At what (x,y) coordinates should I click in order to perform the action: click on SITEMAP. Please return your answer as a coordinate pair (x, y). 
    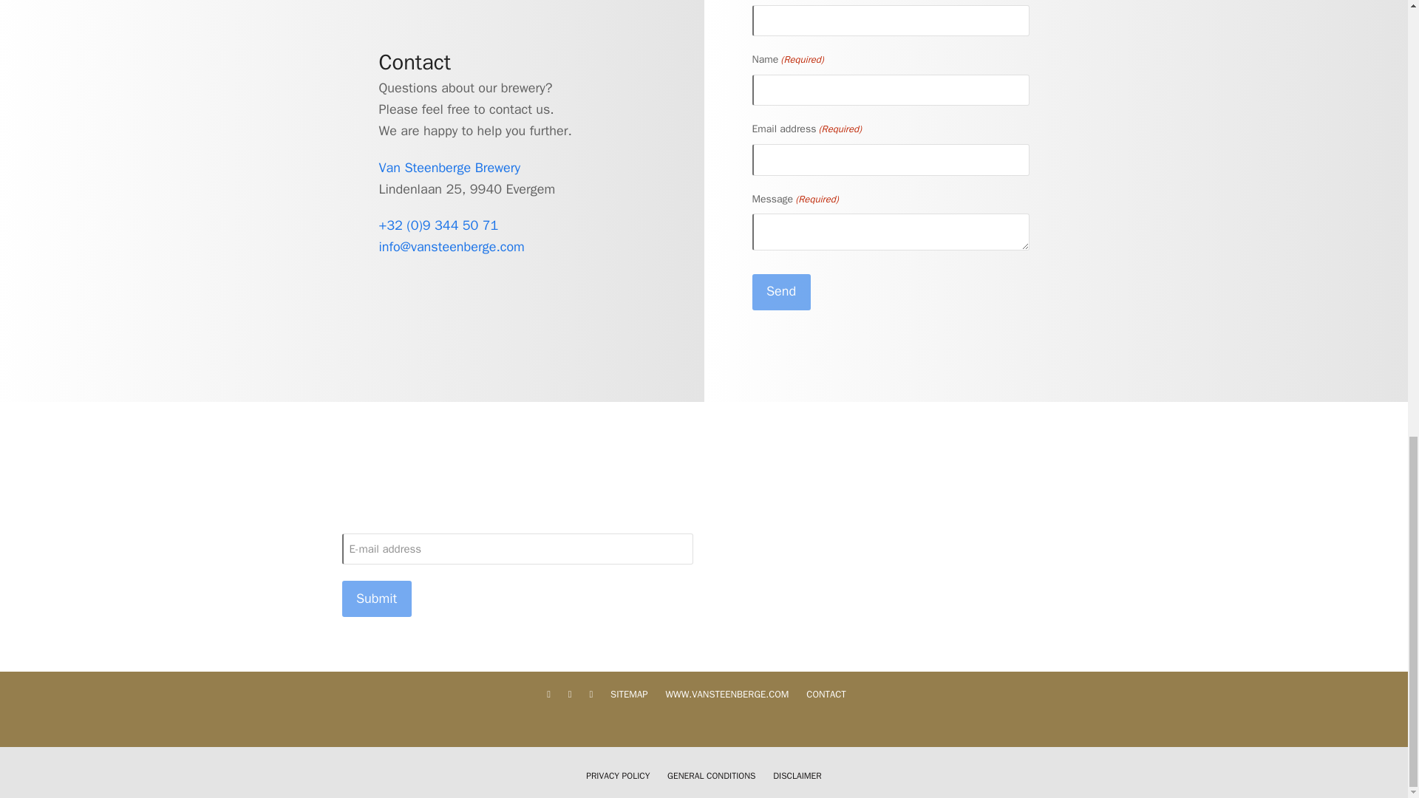
    Looking at the image, I should click on (628, 694).